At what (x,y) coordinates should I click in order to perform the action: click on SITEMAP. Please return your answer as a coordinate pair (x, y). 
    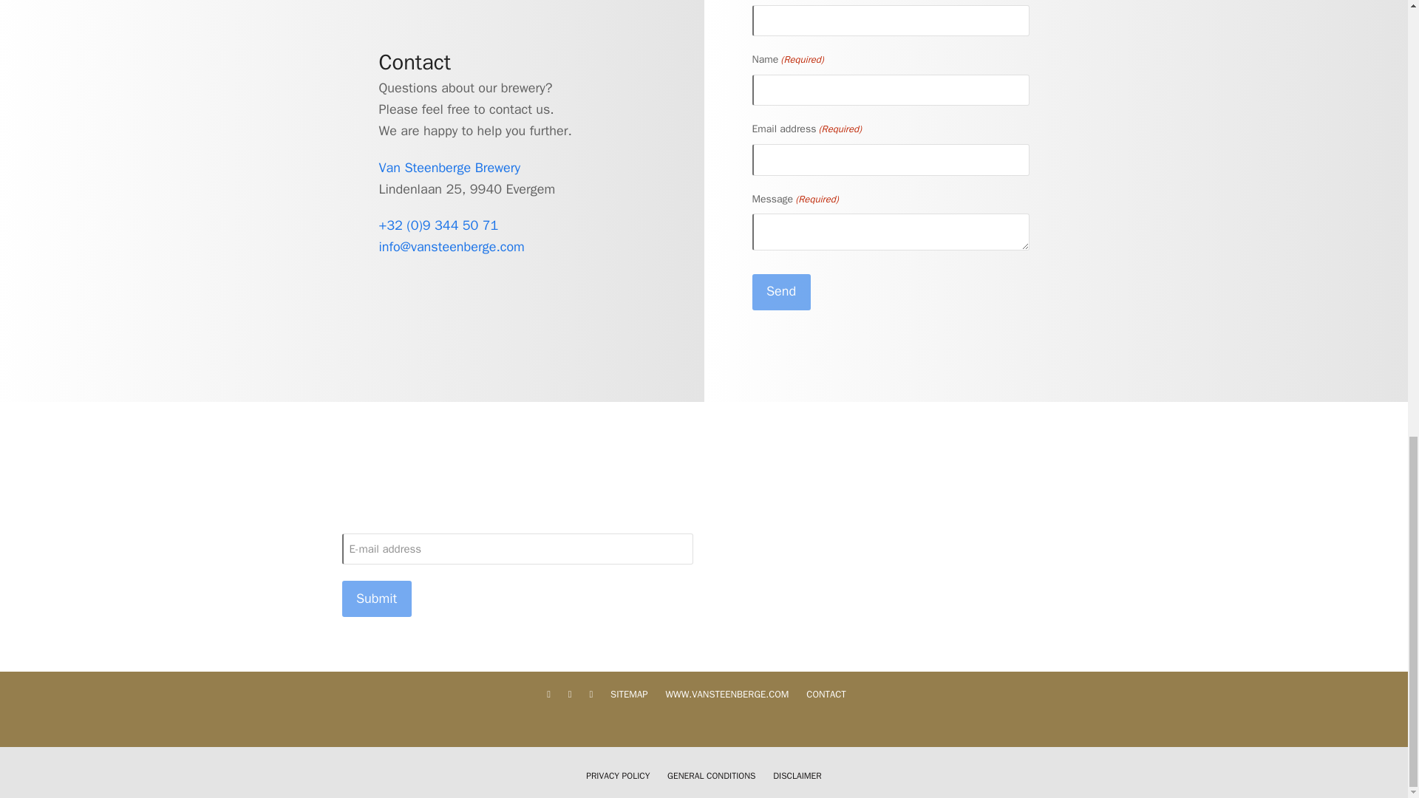
    Looking at the image, I should click on (628, 694).